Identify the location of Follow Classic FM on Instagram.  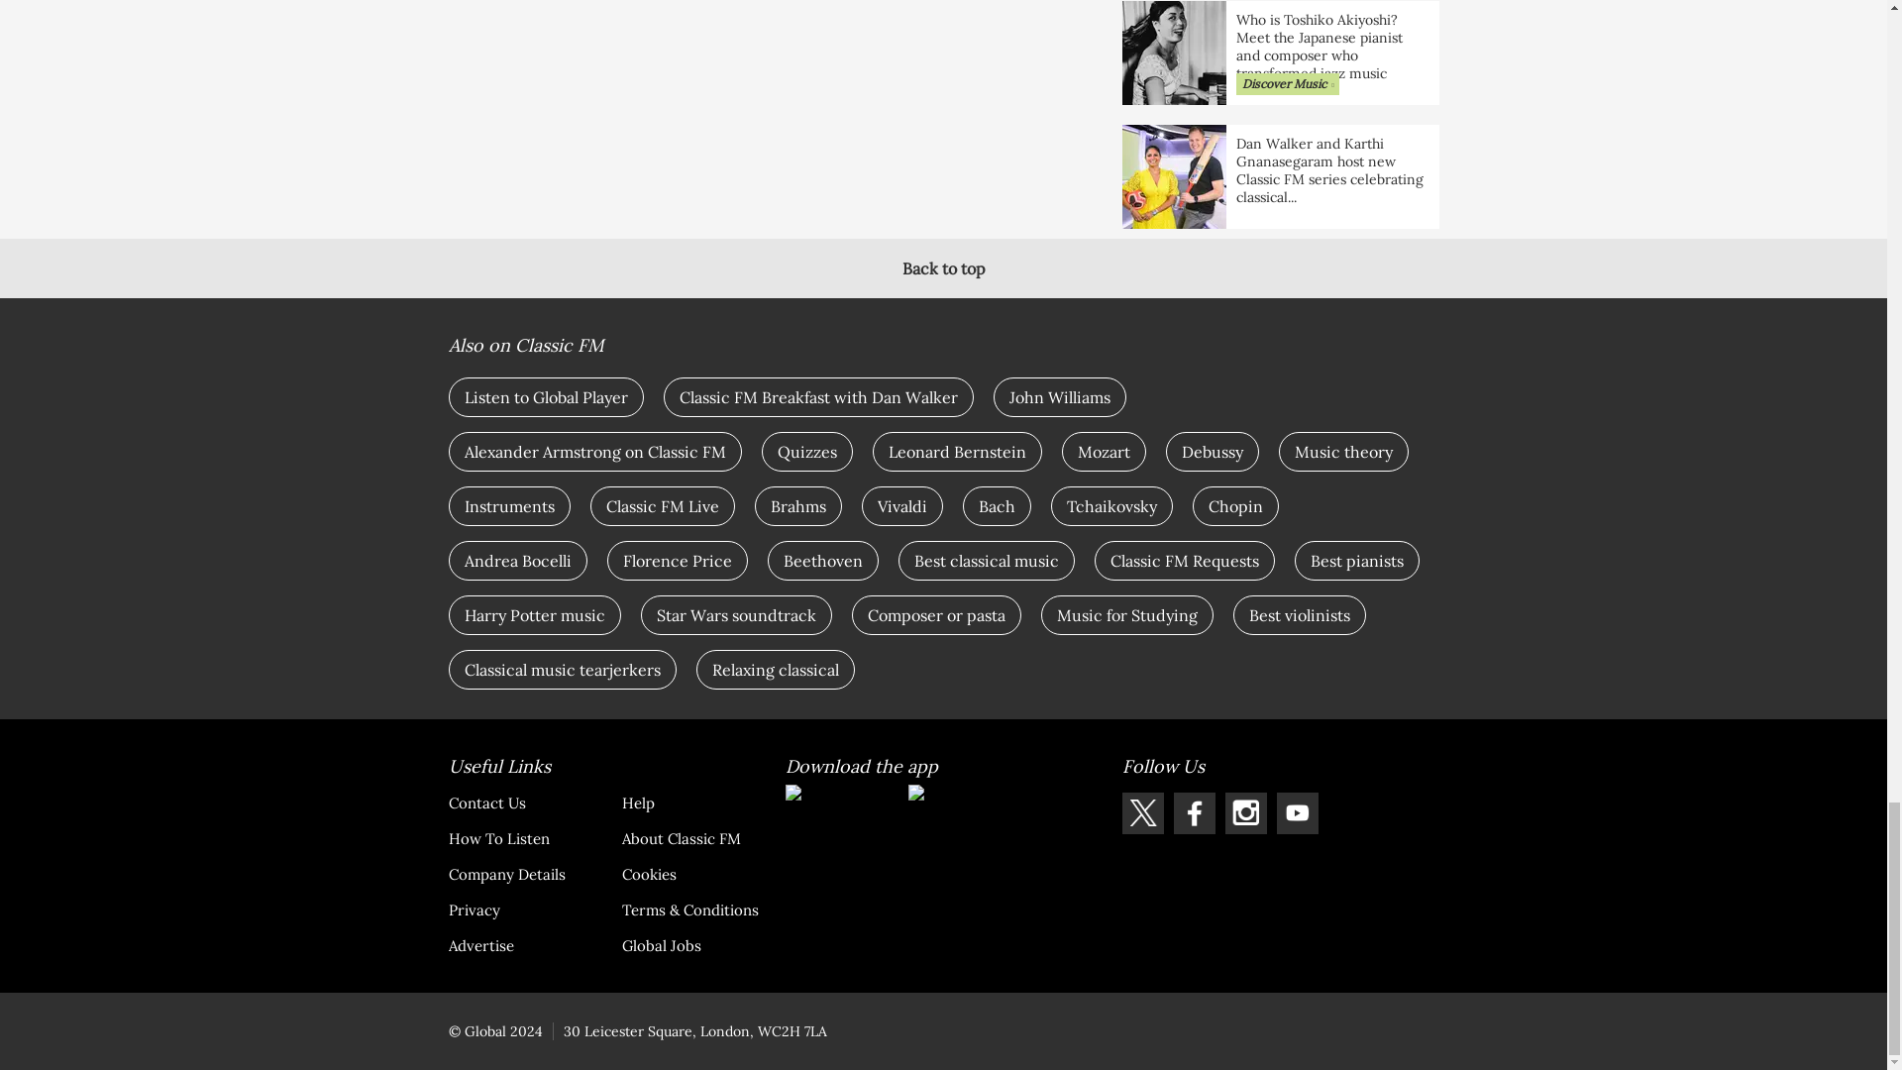
(1245, 813).